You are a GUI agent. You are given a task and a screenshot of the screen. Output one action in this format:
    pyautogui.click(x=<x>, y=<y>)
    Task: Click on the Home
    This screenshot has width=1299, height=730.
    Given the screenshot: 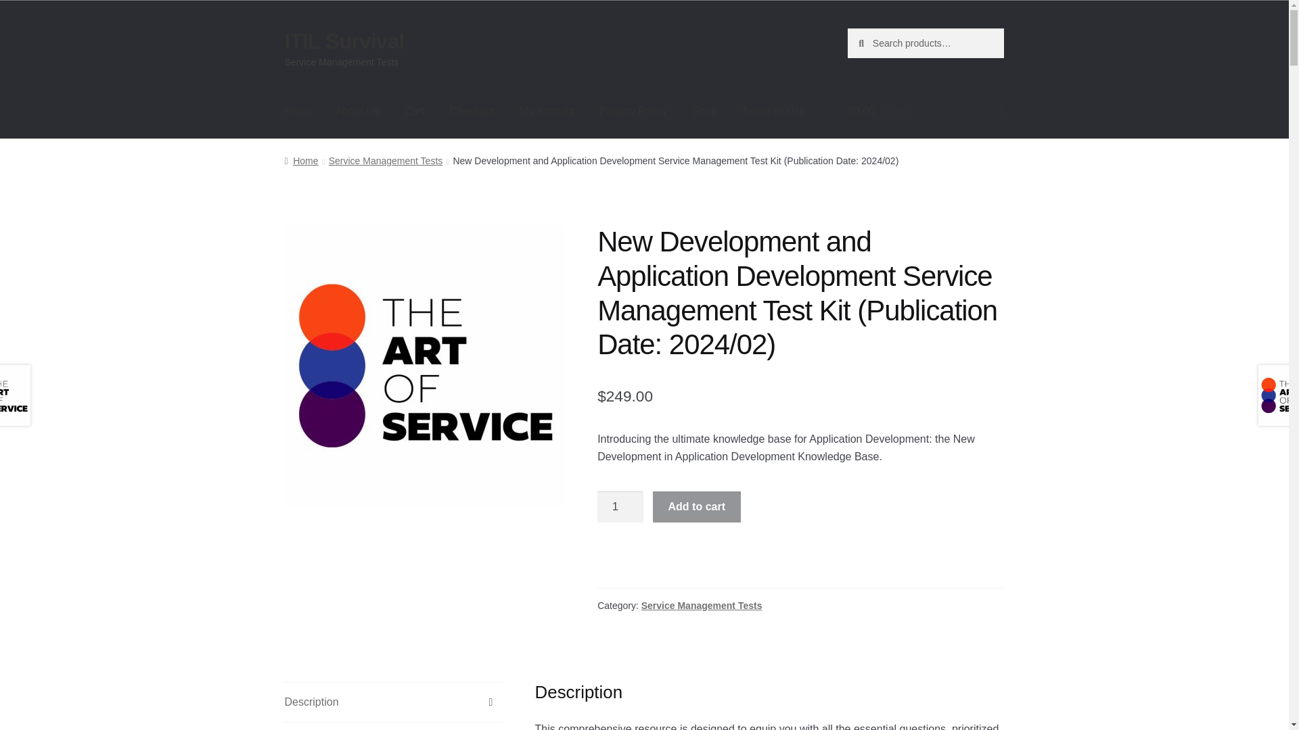 What is the action you would take?
    pyautogui.click(x=299, y=112)
    